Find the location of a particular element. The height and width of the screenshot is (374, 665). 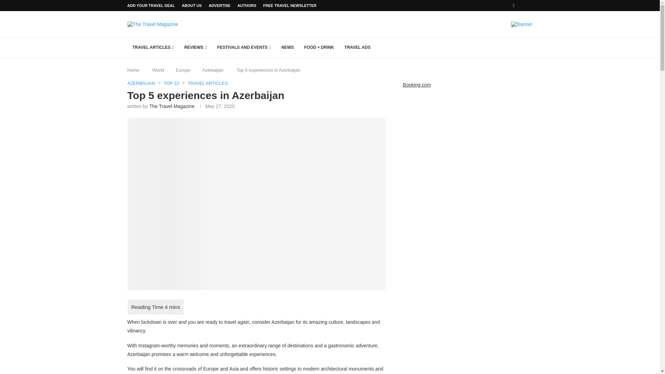

Travel News is located at coordinates (287, 48).